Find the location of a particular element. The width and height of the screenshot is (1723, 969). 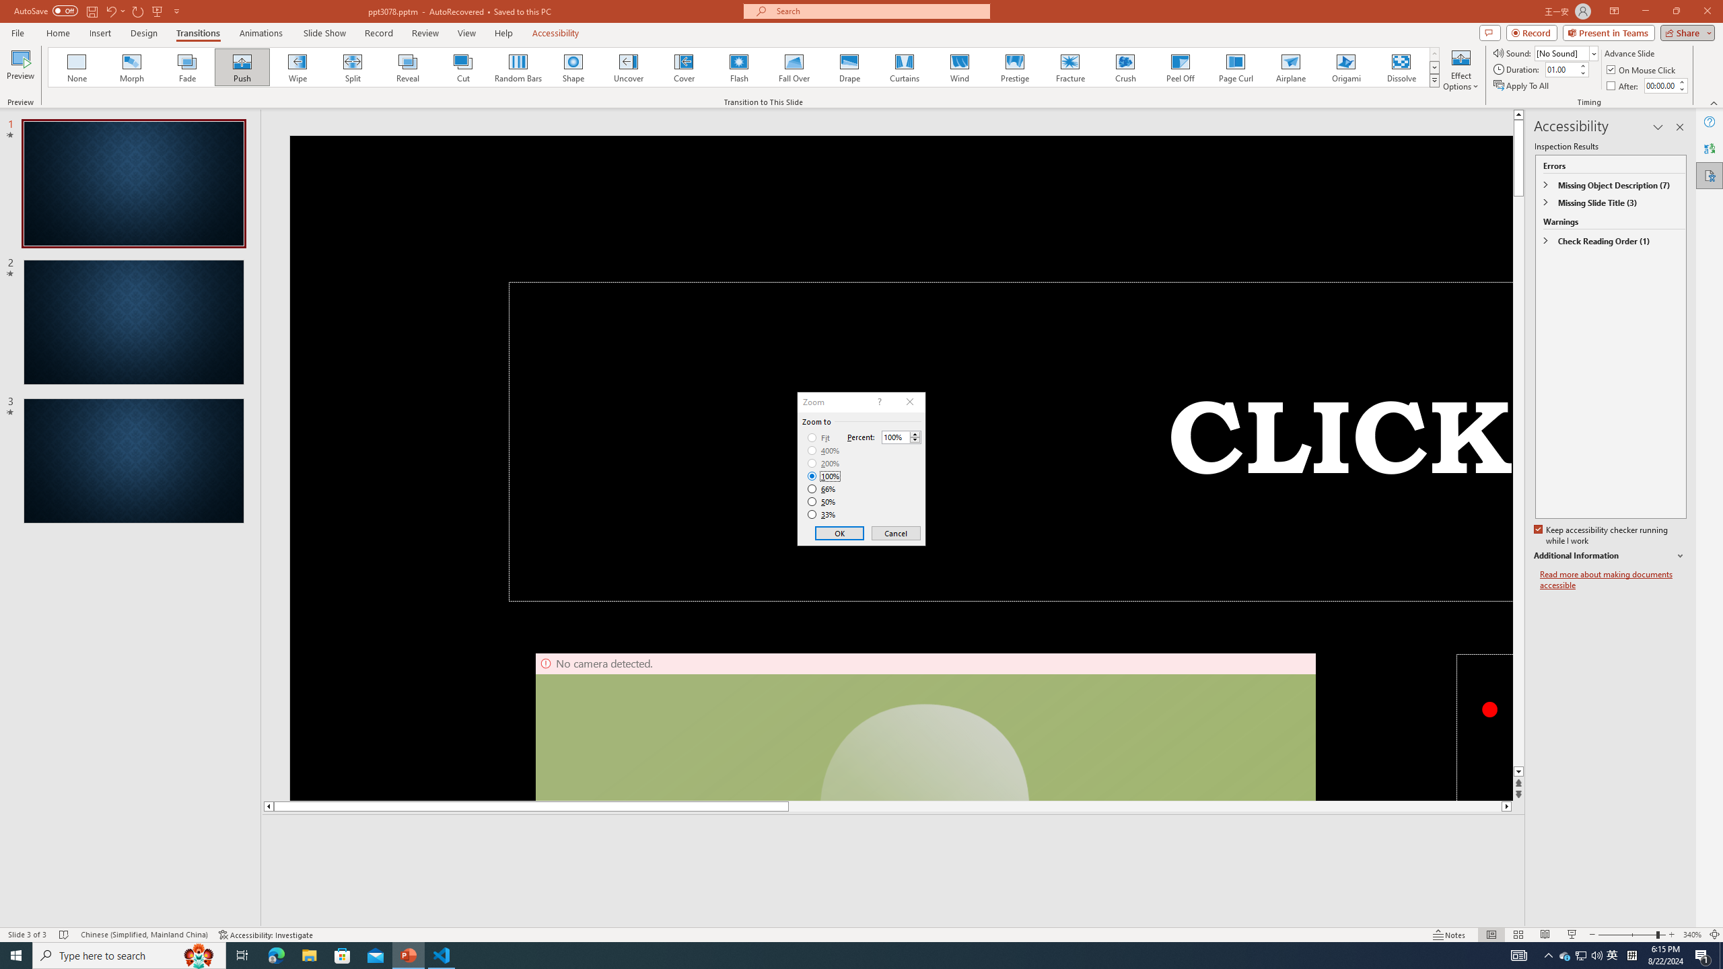

Peel Off is located at coordinates (1180, 67).